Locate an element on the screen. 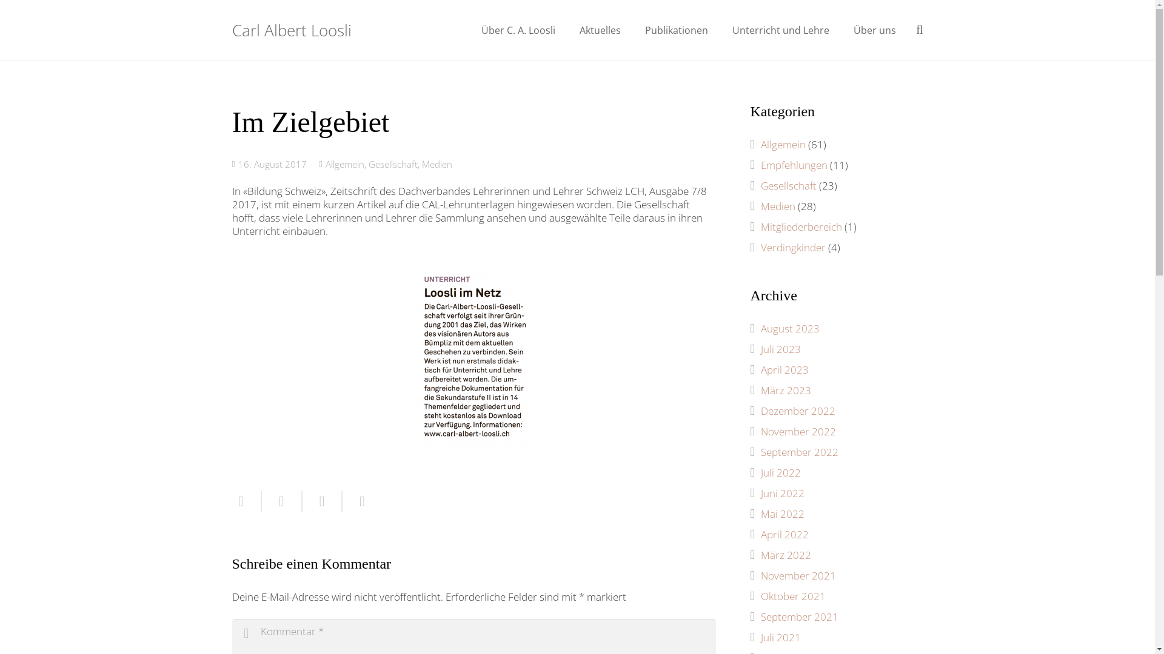 The image size is (1164, 654). Teile dies is located at coordinates (357, 501).